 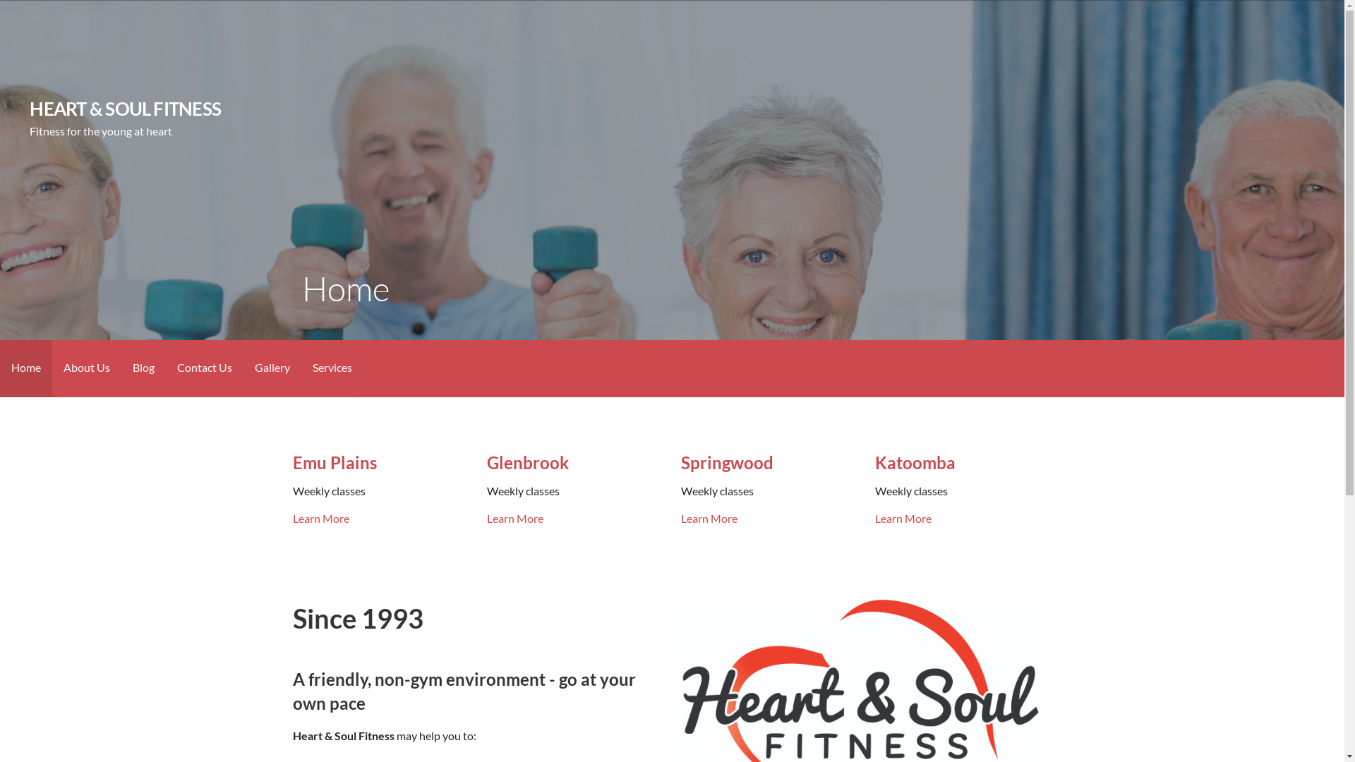 What do you see at coordinates (321, 518) in the screenshot?
I see `Learn More` at bounding box center [321, 518].